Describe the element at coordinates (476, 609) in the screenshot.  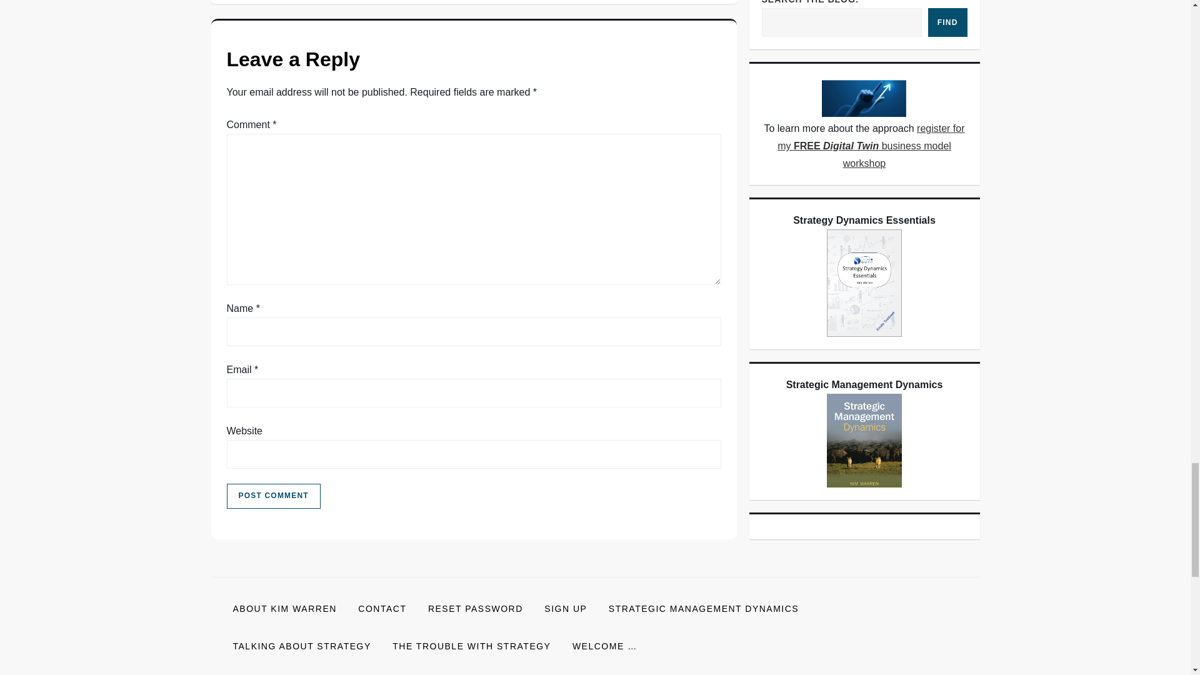
I see `RESET PASSWORD` at that location.